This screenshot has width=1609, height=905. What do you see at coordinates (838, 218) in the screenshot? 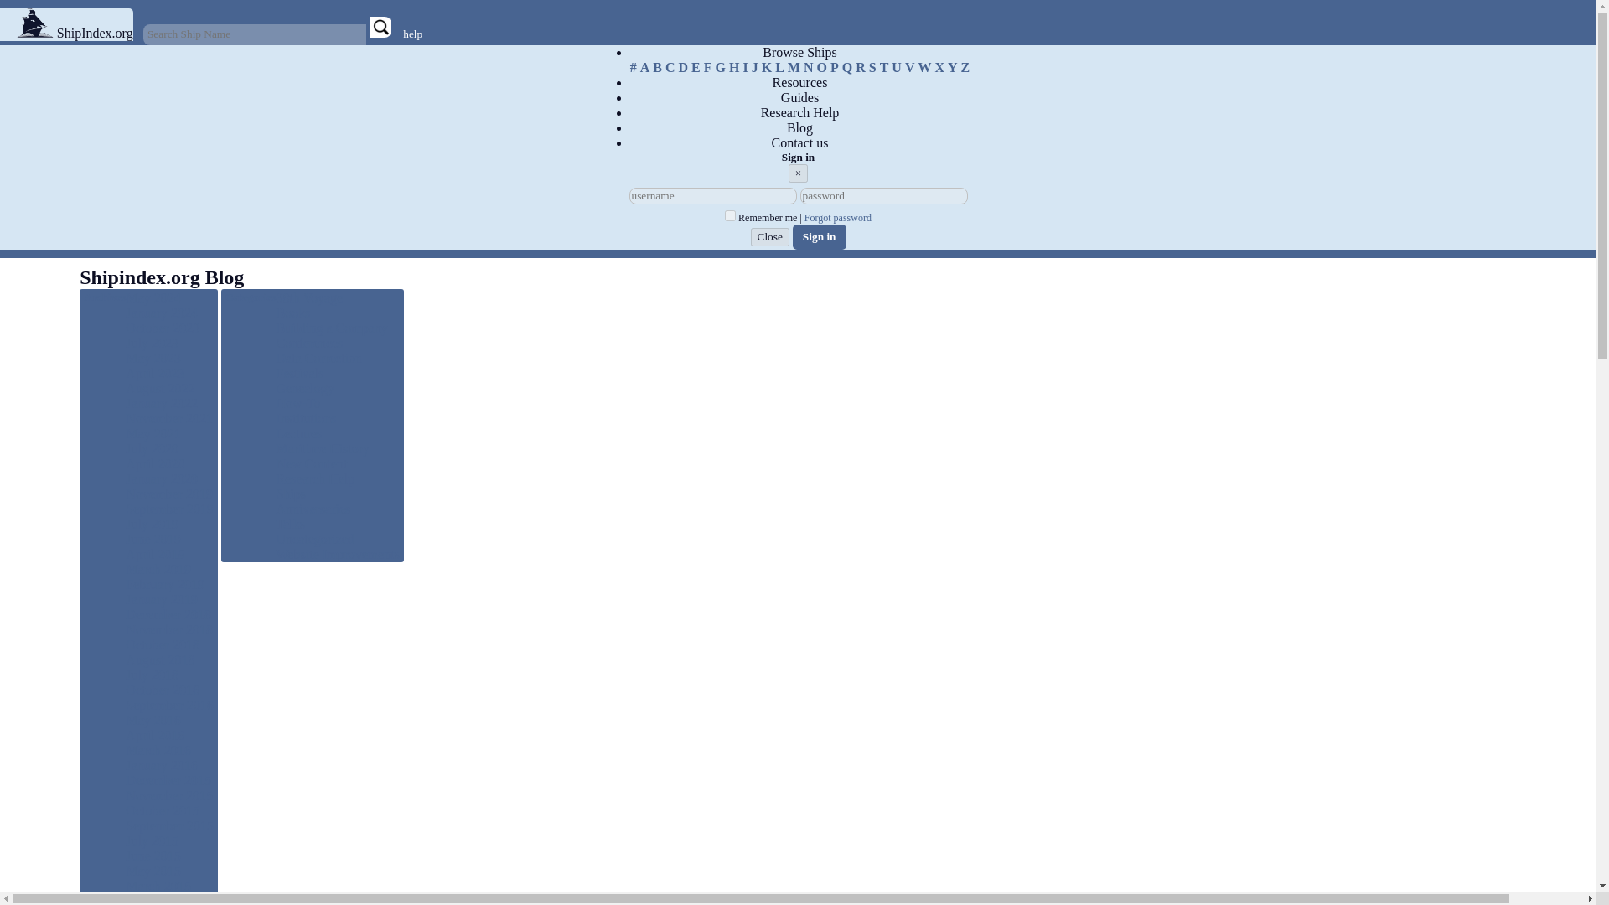
I see `Forgot password` at bounding box center [838, 218].